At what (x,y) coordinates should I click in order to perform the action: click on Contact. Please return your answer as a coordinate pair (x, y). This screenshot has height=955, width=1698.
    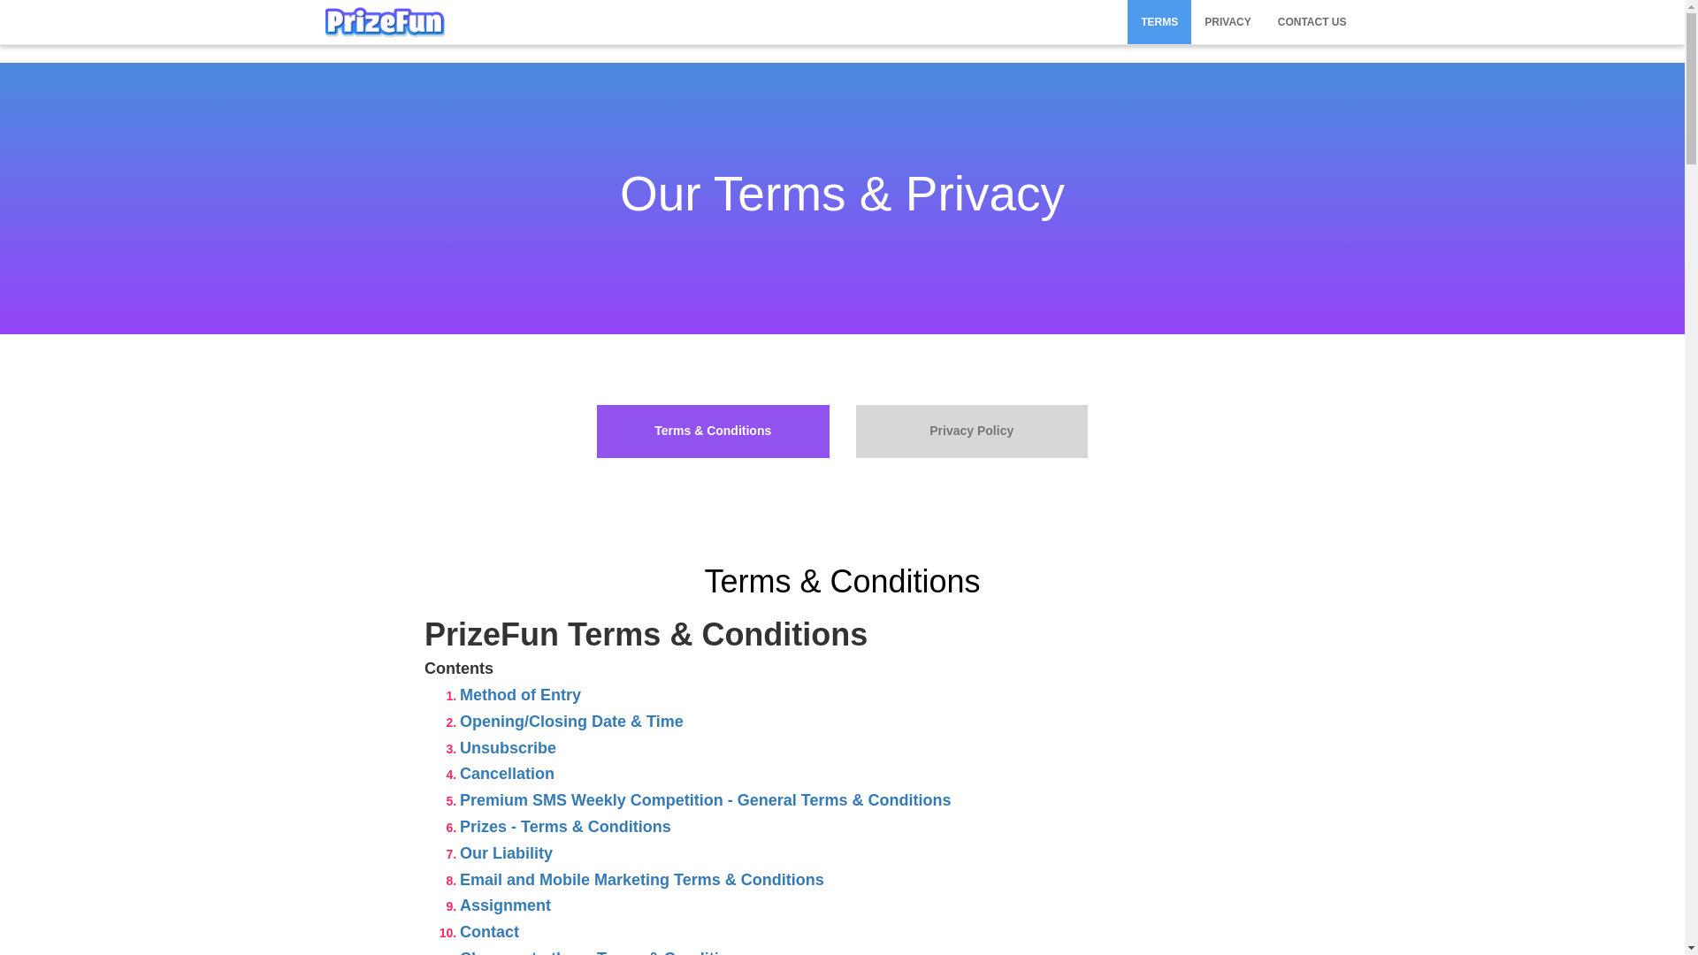
    Looking at the image, I should click on (490, 932).